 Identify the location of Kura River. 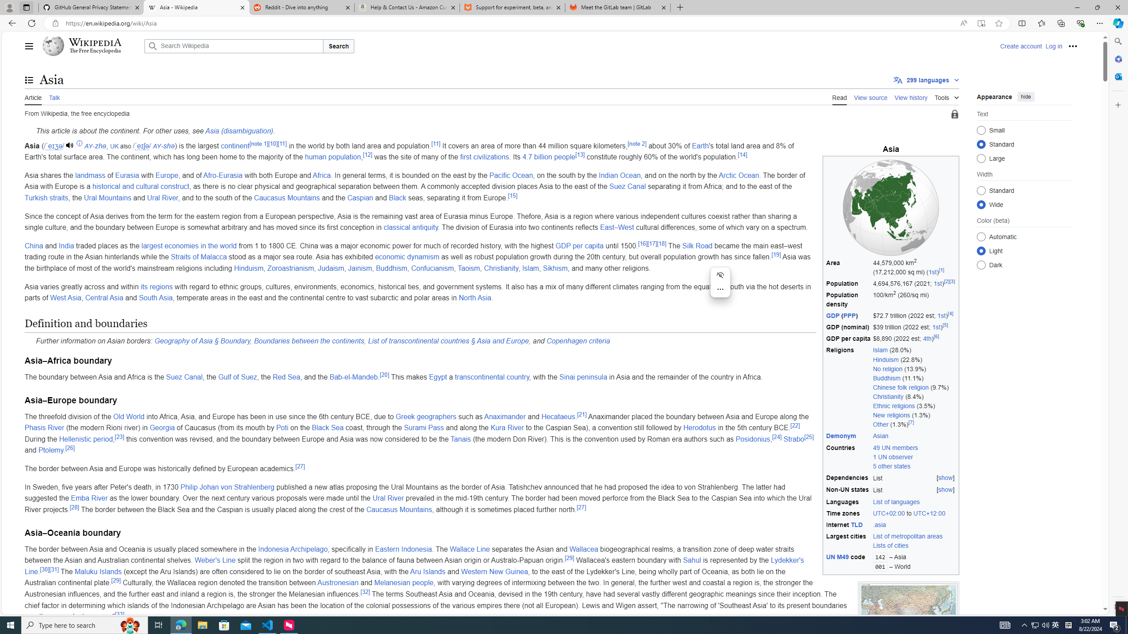
(508, 428).